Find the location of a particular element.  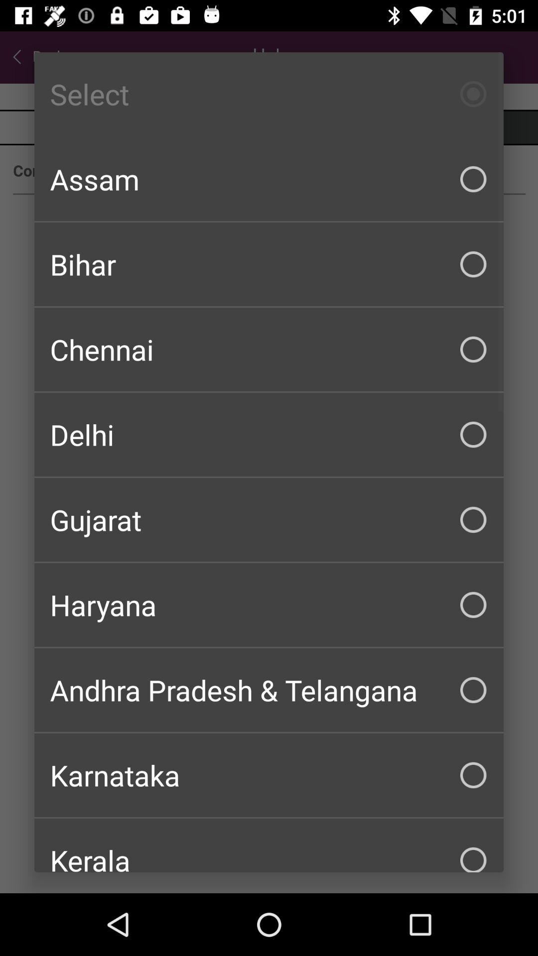

click the checkbox below andhra pradesh & telangana icon is located at coordinates (269, 775).